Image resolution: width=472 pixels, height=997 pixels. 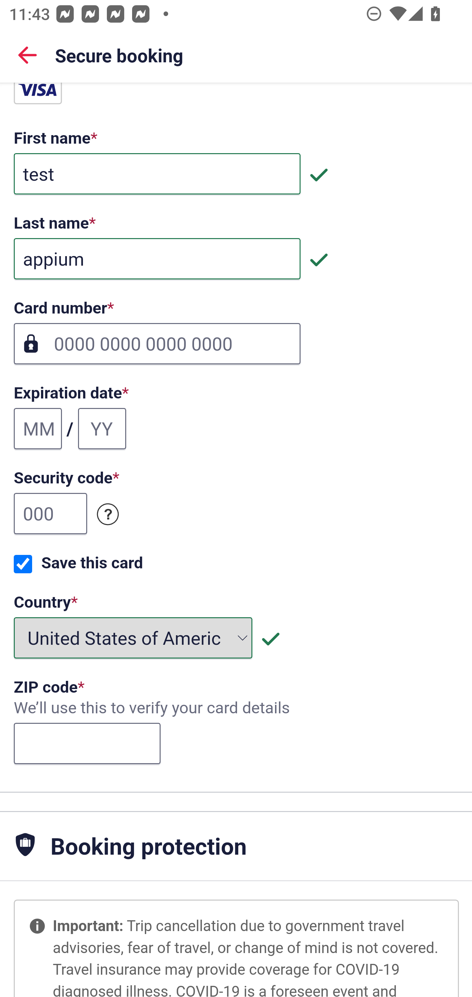 I want to click on United States of America, so click(x=133, y=638).